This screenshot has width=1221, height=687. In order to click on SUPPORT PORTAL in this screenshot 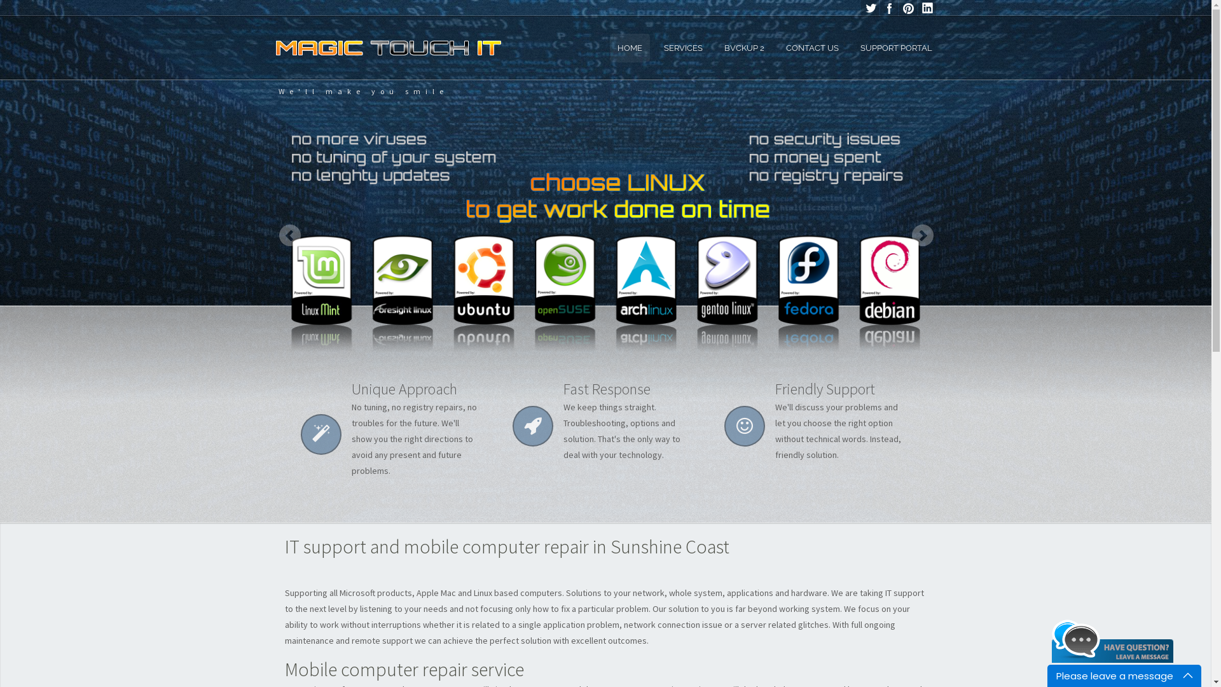, I will do `click(895, 48)`.